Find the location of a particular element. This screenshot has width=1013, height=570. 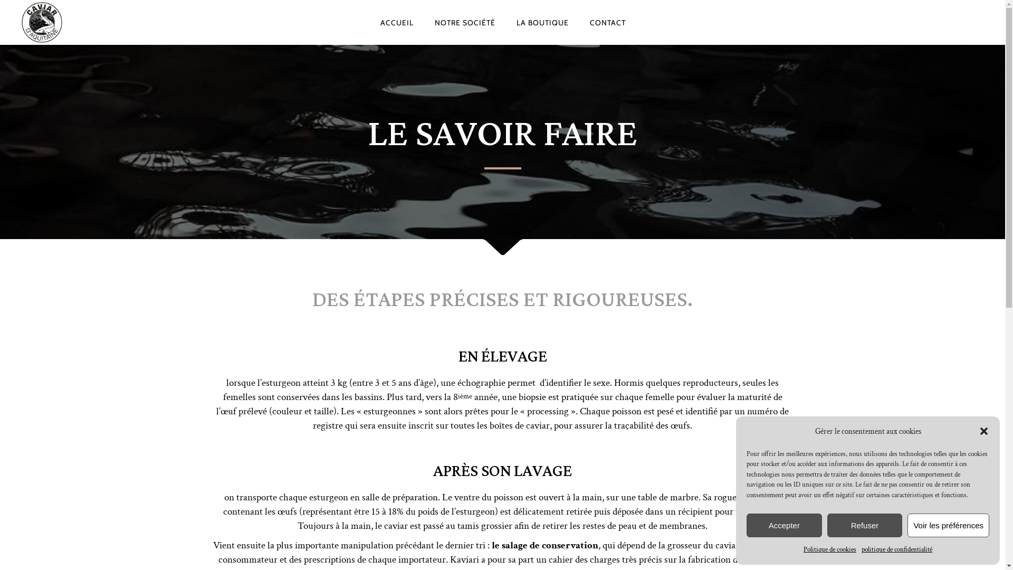

Accepter is located at coordinates (784, 525).